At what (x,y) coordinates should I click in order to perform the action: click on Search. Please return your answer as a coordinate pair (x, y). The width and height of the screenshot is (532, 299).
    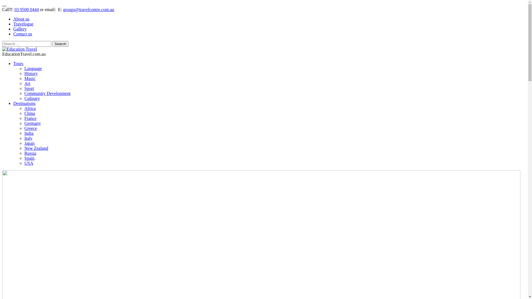
    Looking at the image, I should click on (60, 44).